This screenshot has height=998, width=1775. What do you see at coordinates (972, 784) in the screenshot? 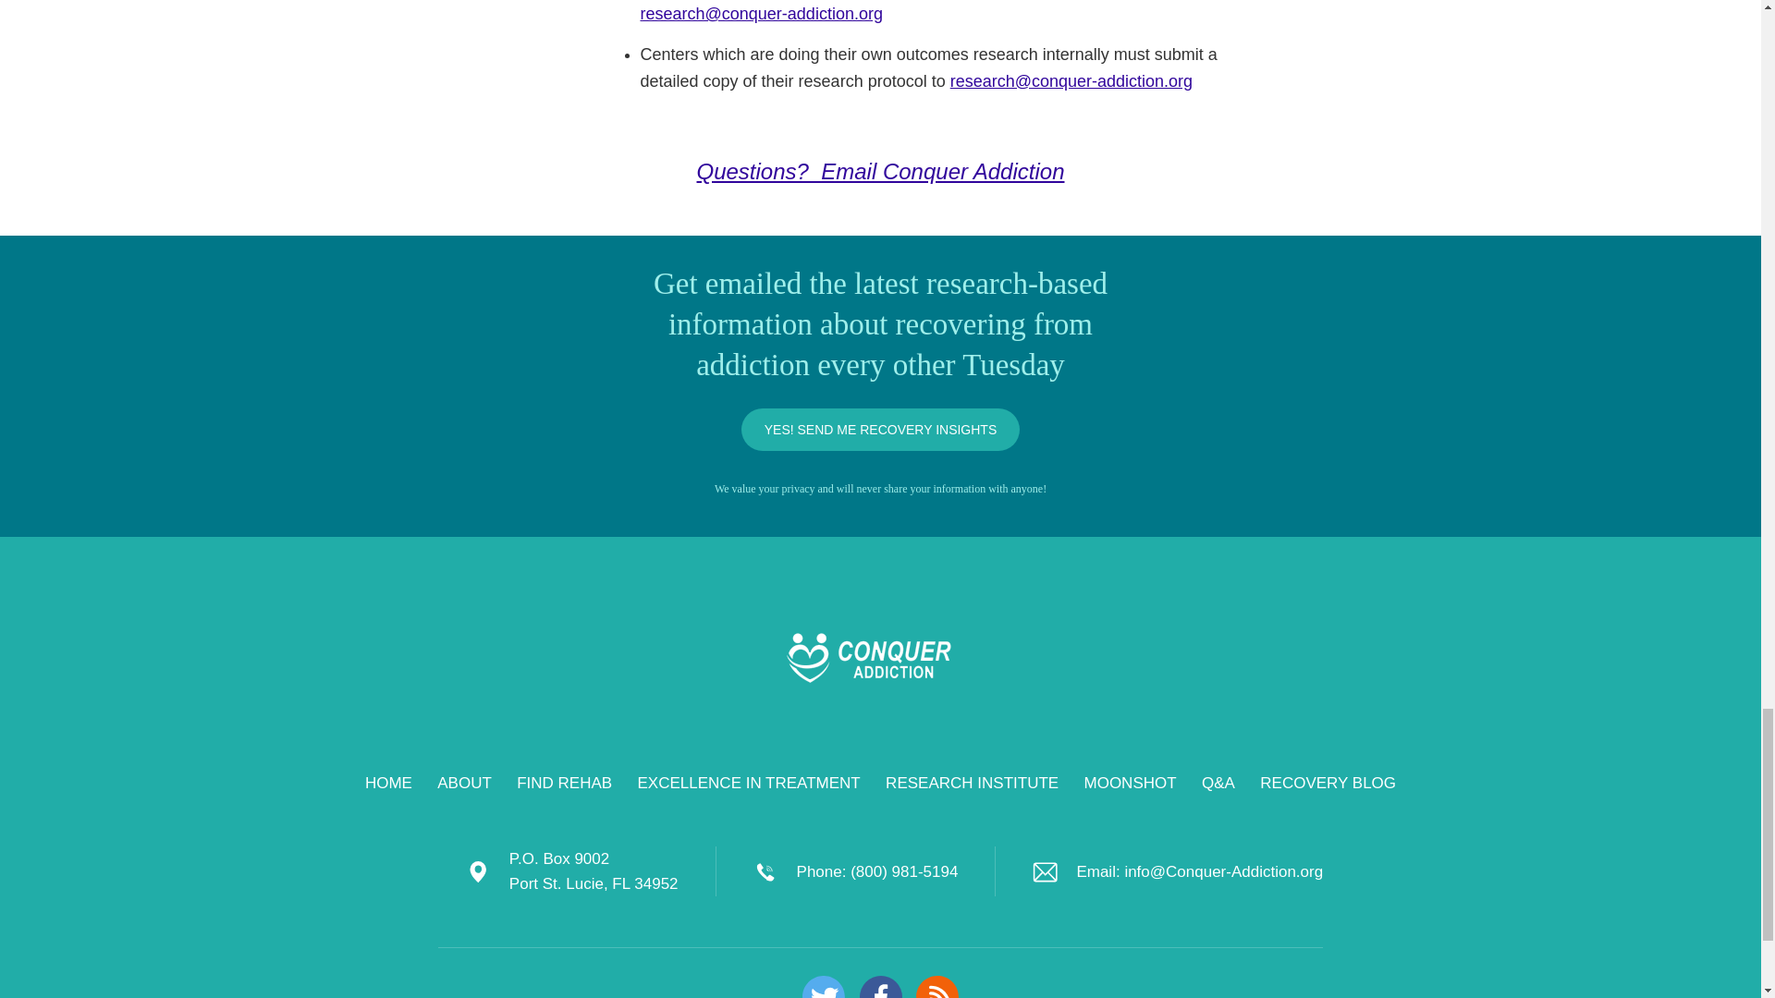
I see `RESEARCH INSTITUTE` at bounding box center [972, 784].